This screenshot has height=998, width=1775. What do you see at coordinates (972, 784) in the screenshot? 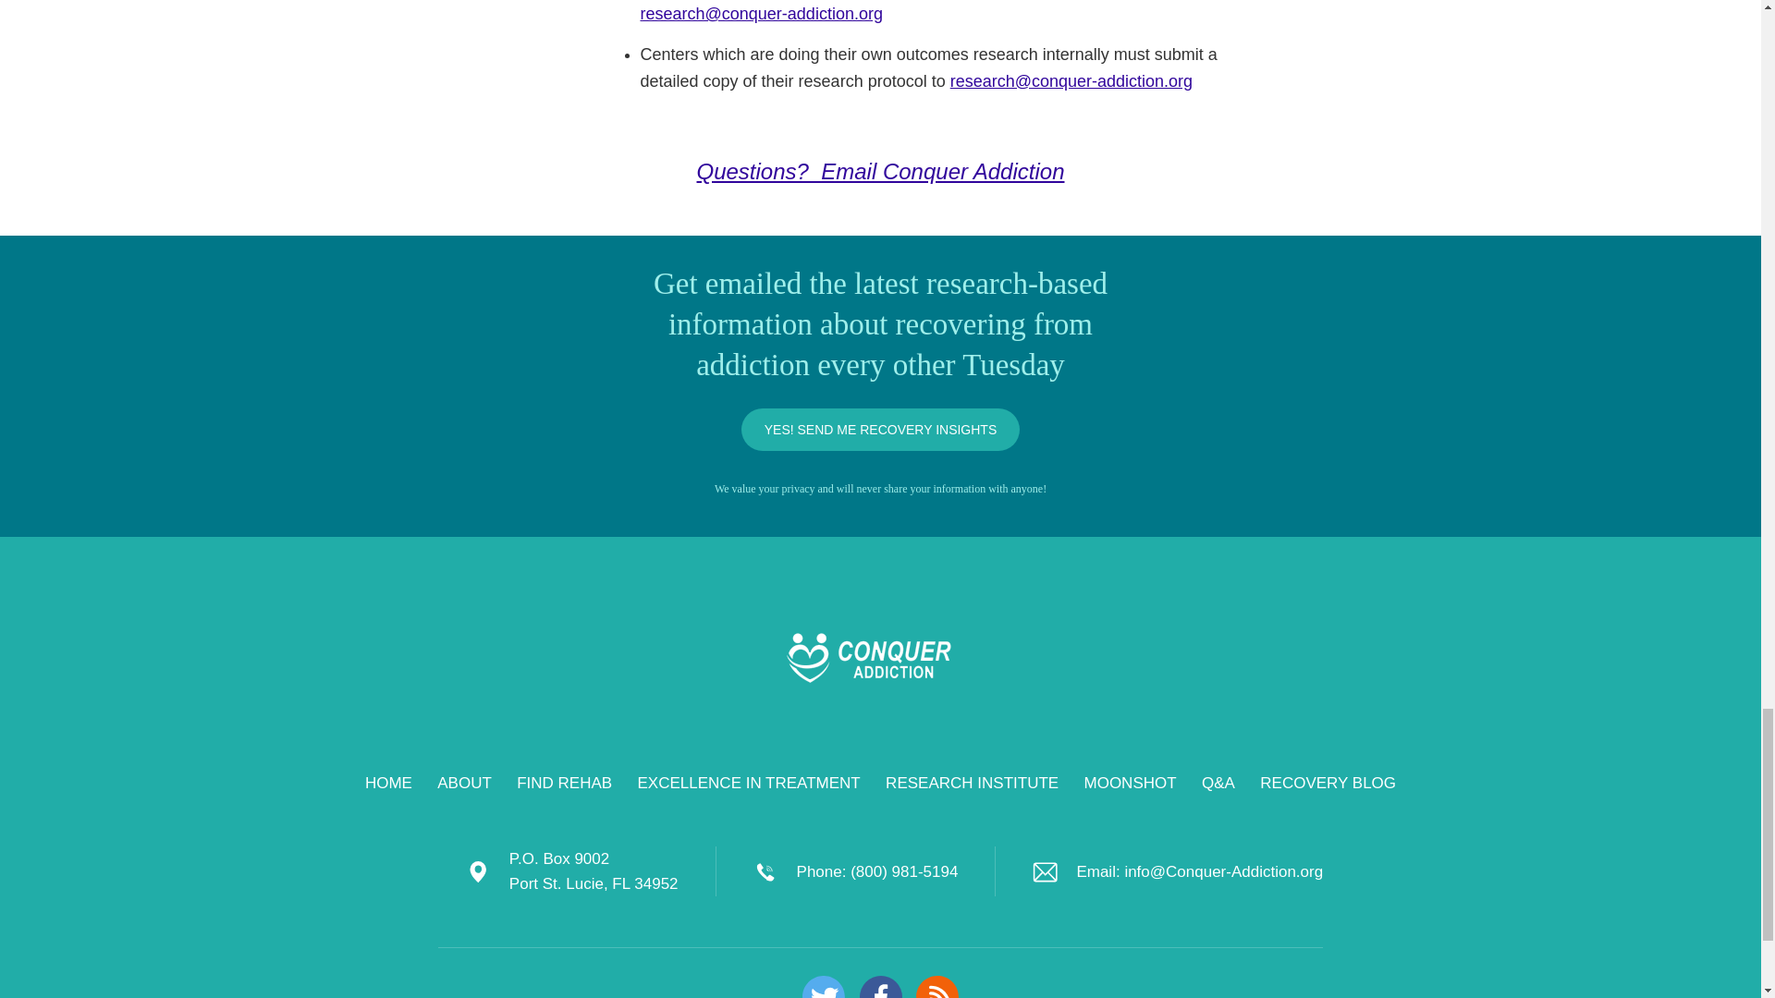
I see `RESEARCH INSTITUTE` at bounding box center [972, 784].